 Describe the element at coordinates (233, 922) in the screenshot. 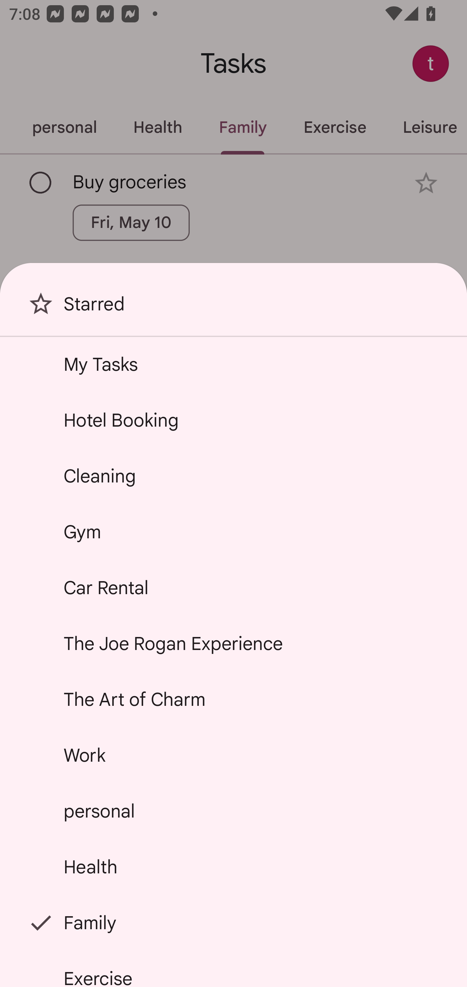

I see `Family` at that location.